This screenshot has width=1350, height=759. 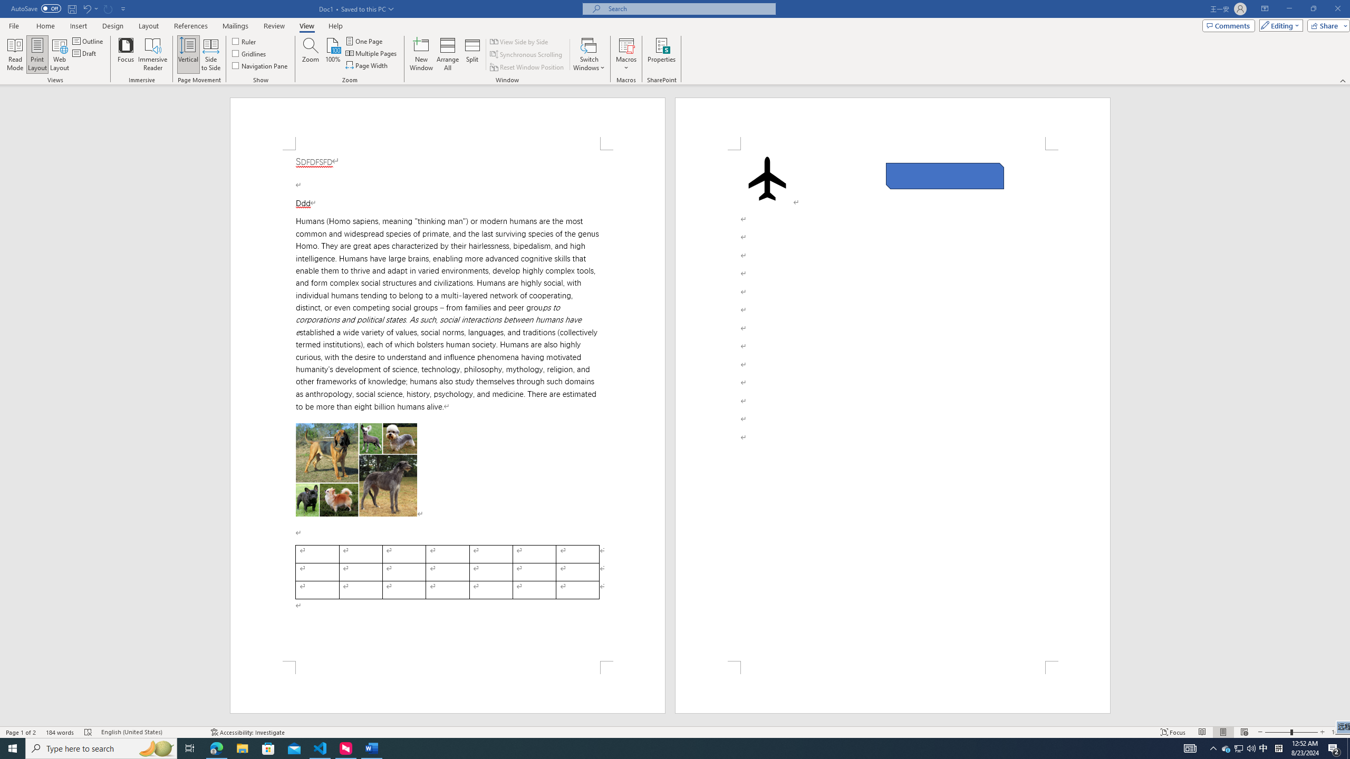 What do you see at coordinates (689, 8) in the screenshot?
I see `Microsoft search` at bounding box center [689, 8].